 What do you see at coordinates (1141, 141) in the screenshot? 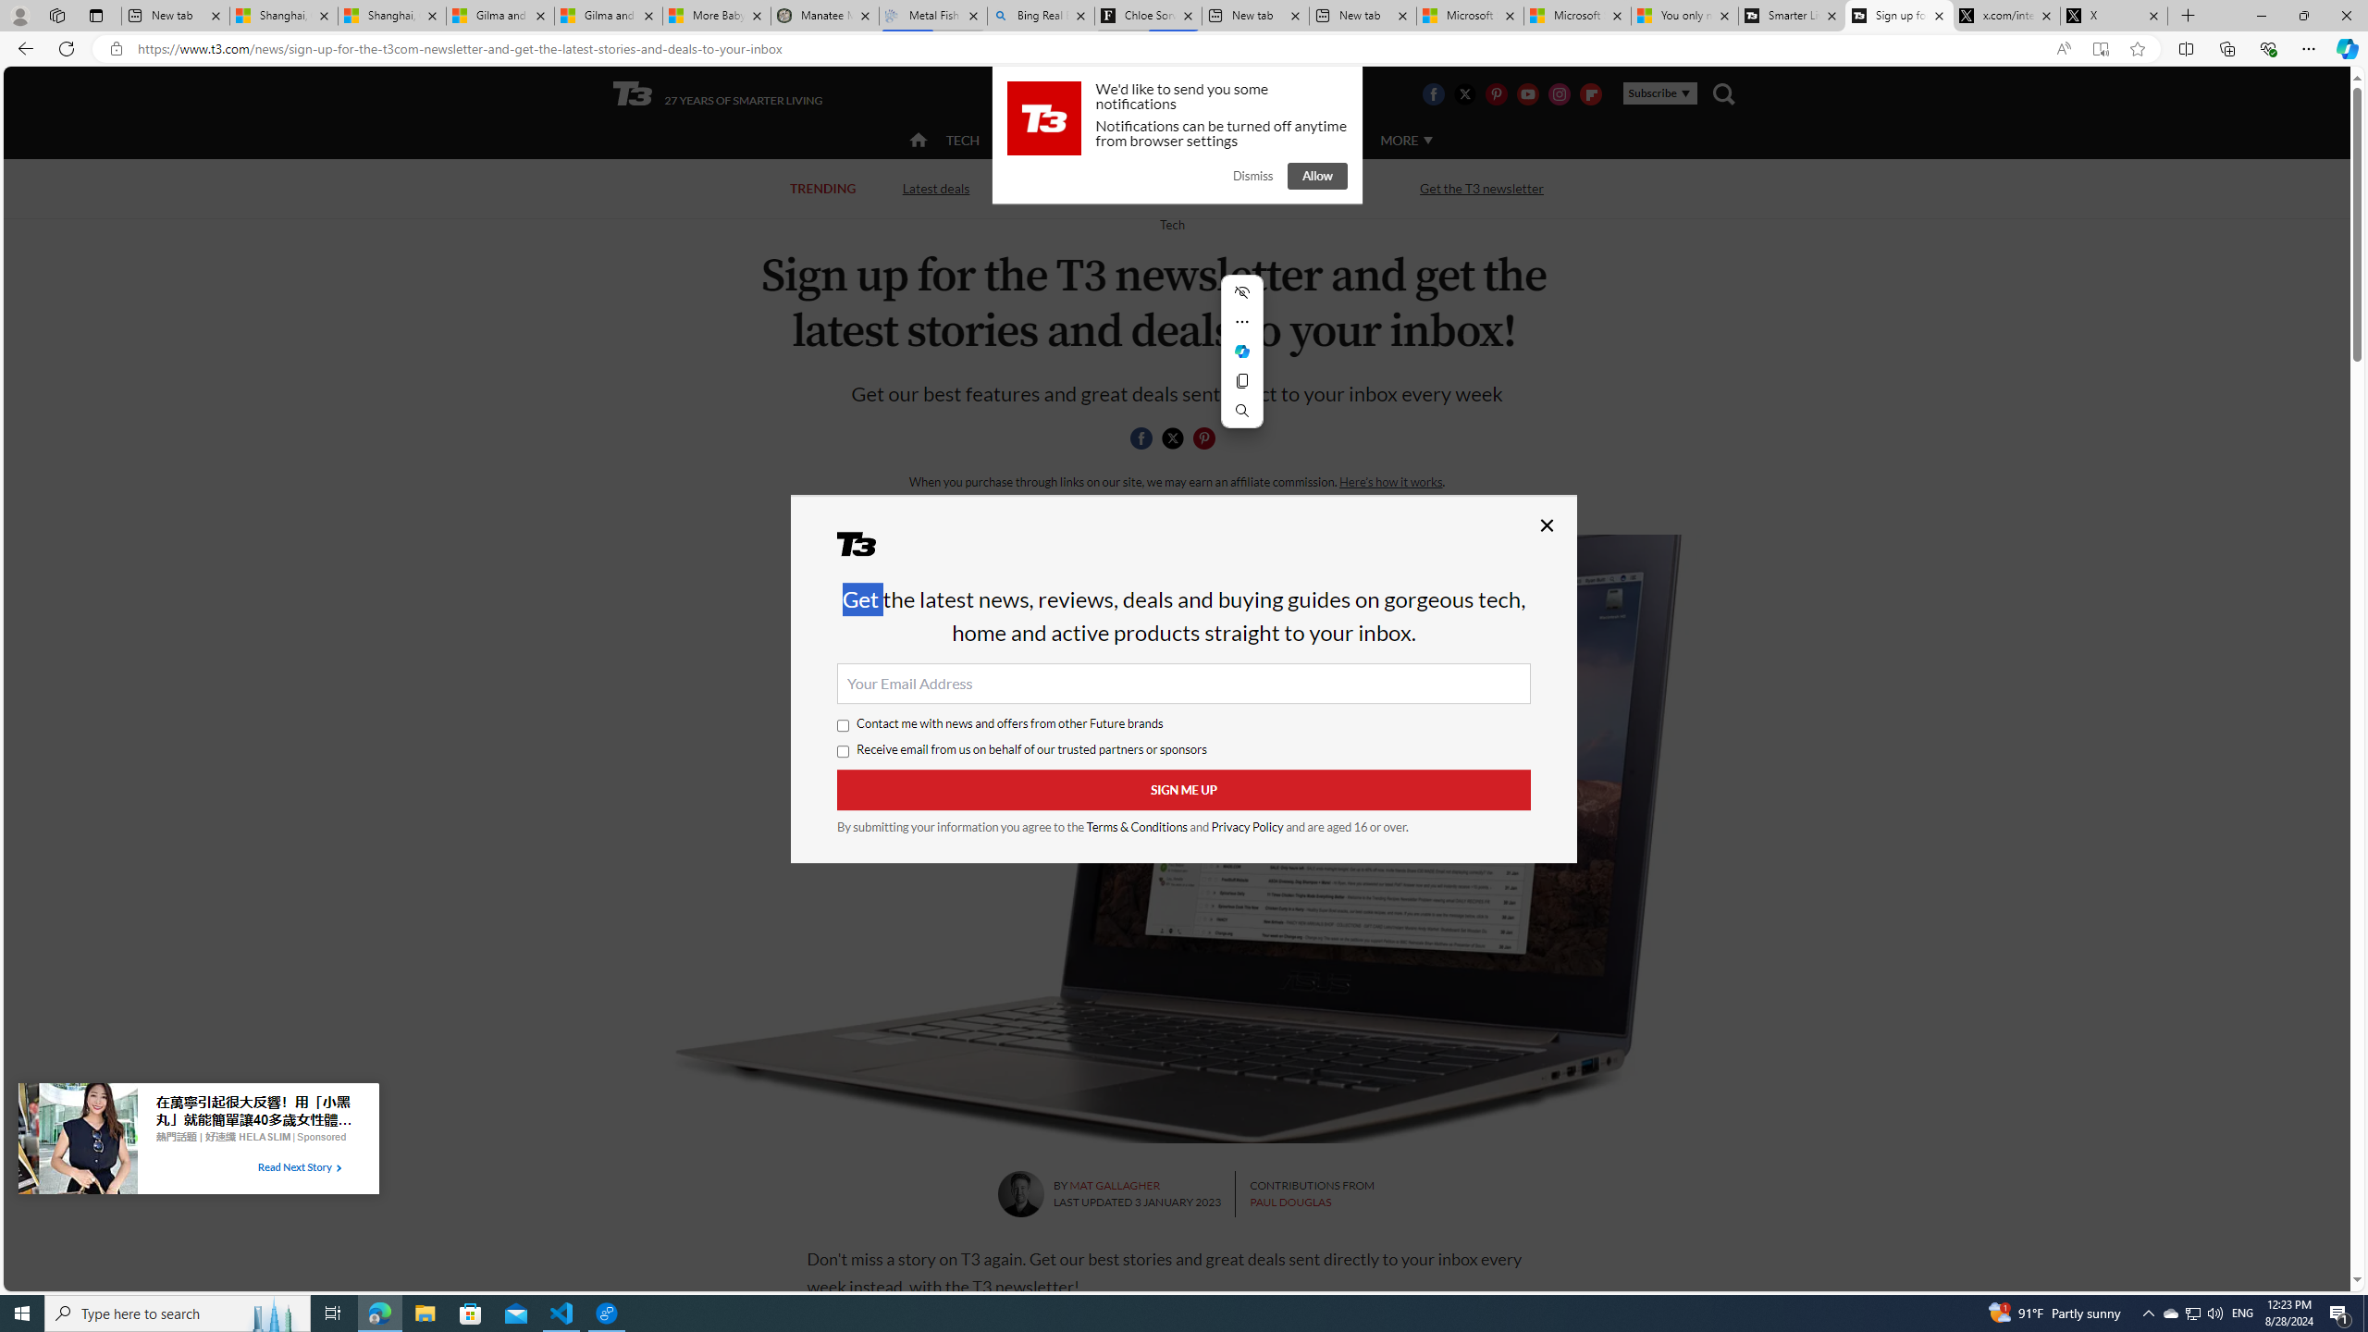
I see `HOME LIVING` at bounding box center [1141, 141].